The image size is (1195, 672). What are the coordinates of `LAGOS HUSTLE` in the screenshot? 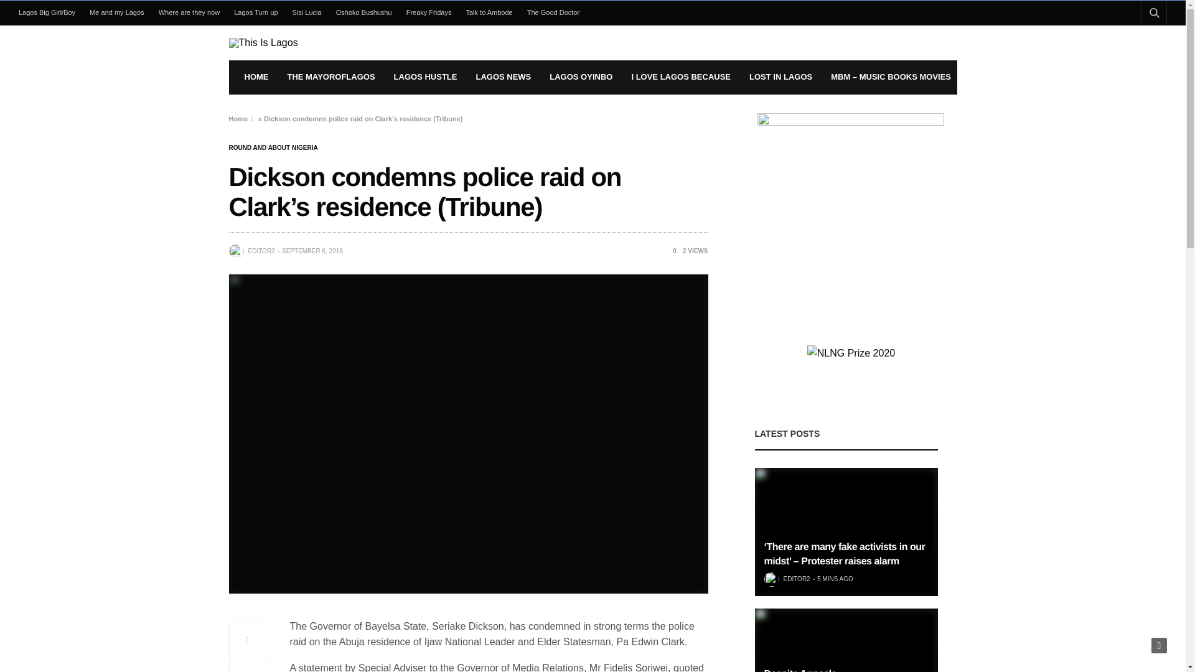 It's located at (426, 77).